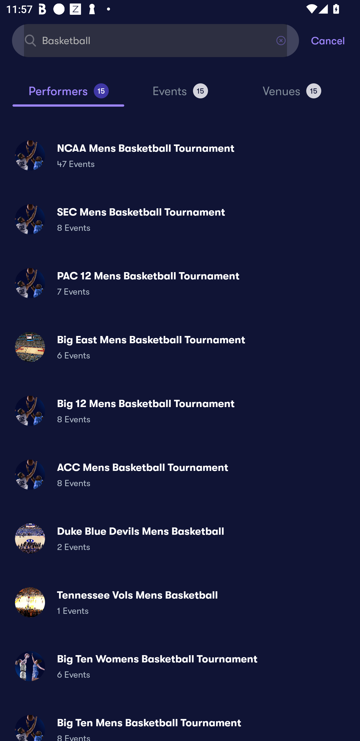  I want to click on Big Ten Womens Basketball Tournament 6 Events, so click(180, 666).